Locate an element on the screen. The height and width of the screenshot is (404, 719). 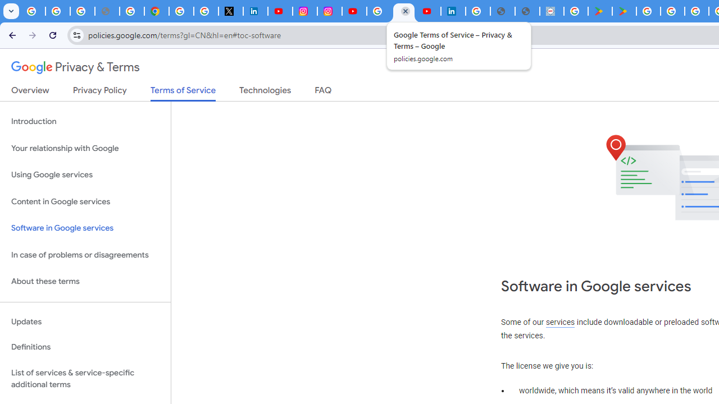
support.google.com - Network error is located at coordinates (107, 11).